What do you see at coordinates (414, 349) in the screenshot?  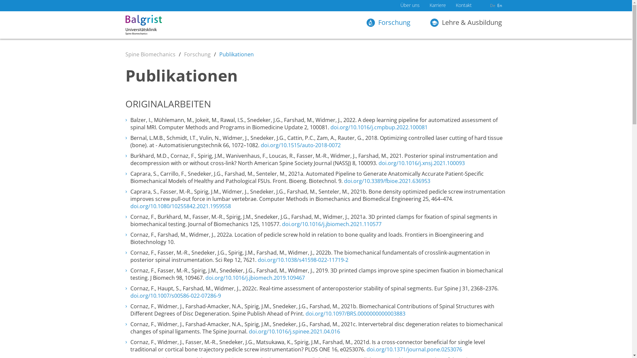 I see `doi.org/10.1371/journal.pone.0253076` at bounding box center [414, 349].